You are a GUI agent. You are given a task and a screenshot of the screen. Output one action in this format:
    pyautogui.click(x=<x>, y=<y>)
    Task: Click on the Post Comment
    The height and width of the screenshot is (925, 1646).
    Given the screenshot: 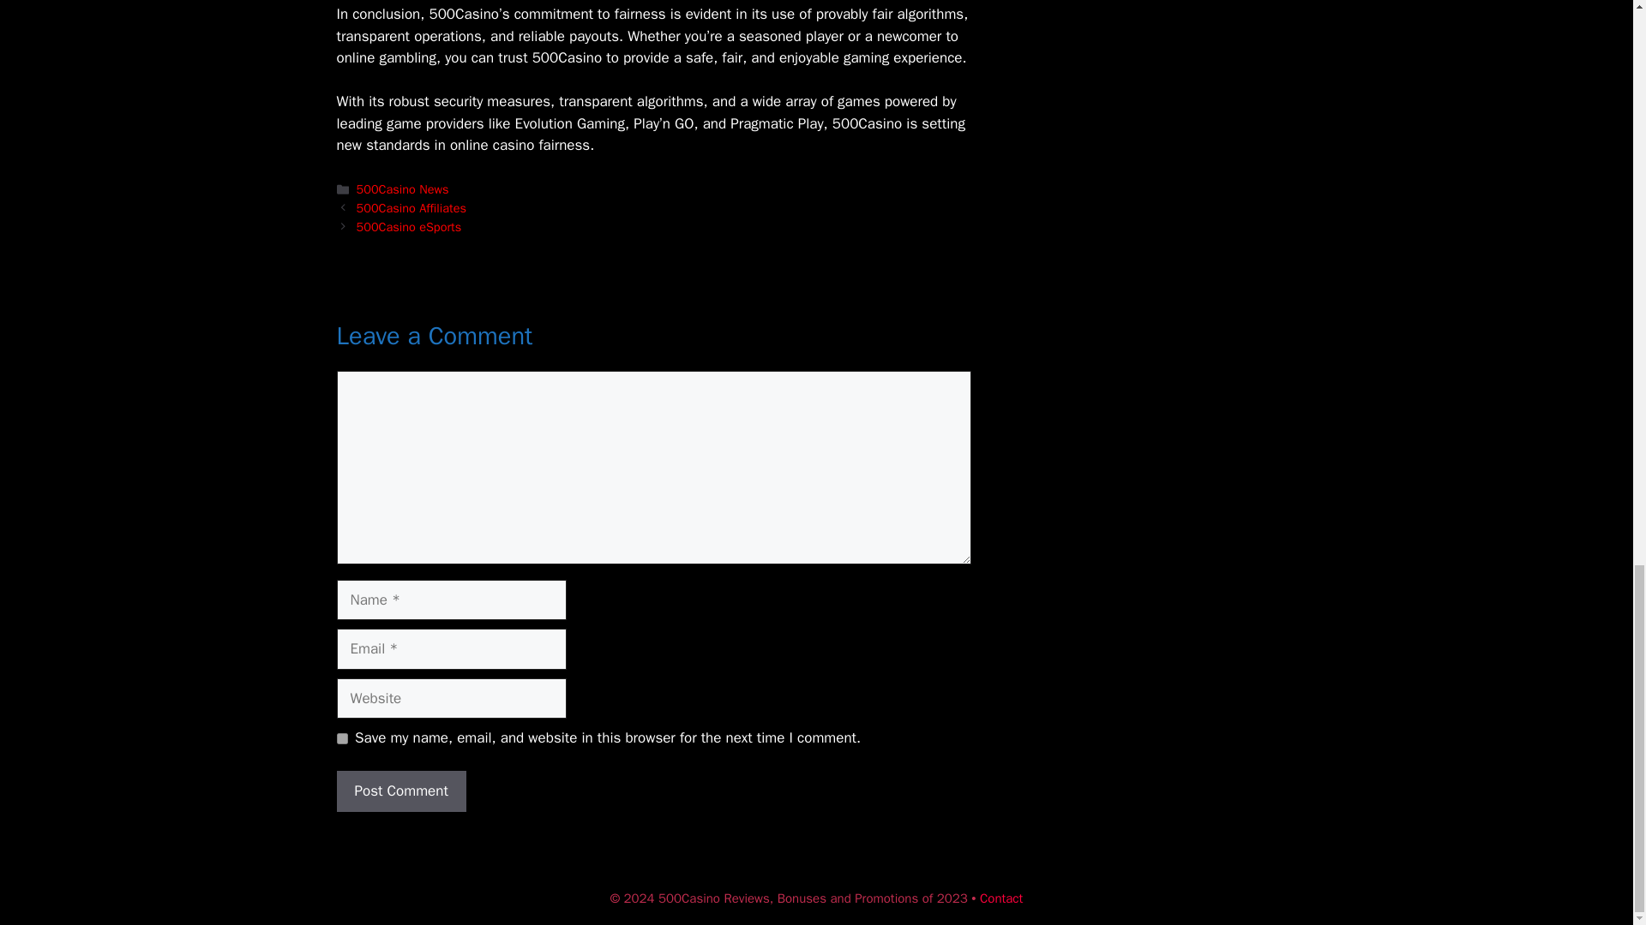 What is the action you would take?
    pyautogui.click(x=400, y=791)
    